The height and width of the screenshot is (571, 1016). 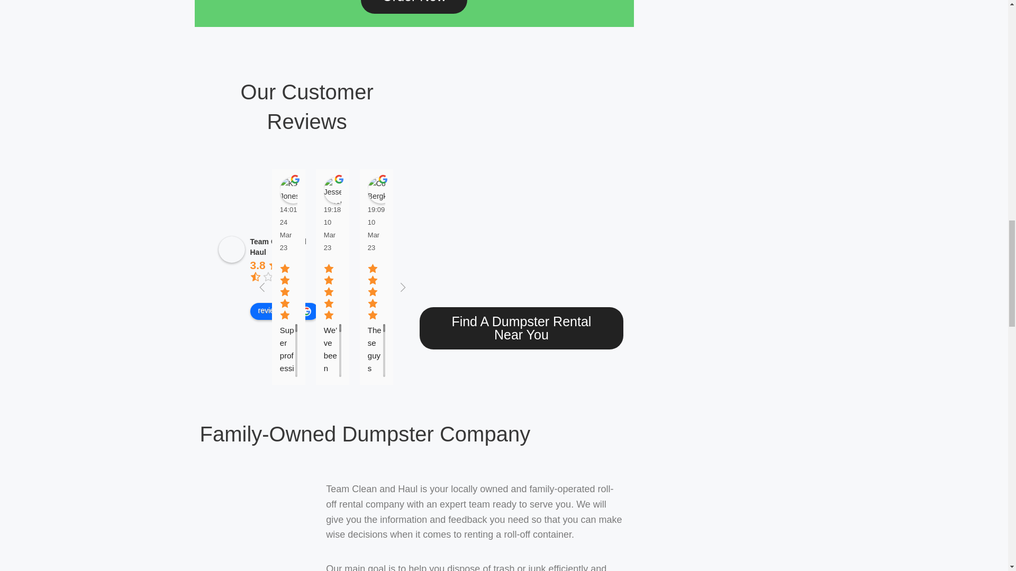 I want to click on Cody Bergkamp, so click(x=381, y=190).